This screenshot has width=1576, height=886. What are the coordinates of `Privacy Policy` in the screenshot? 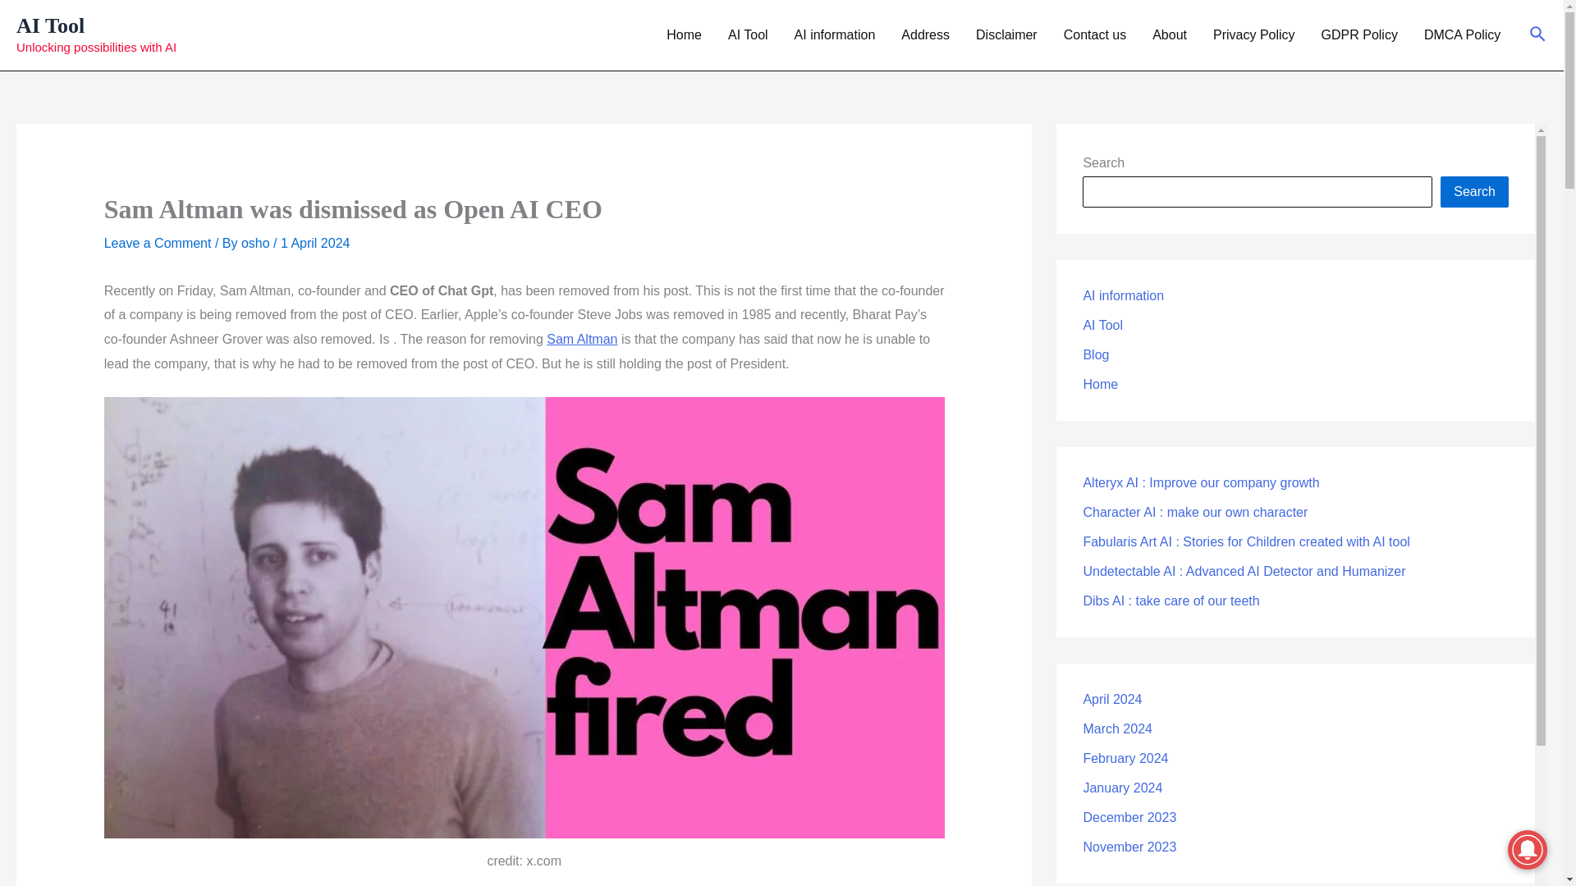 It's located at (1253, 35).